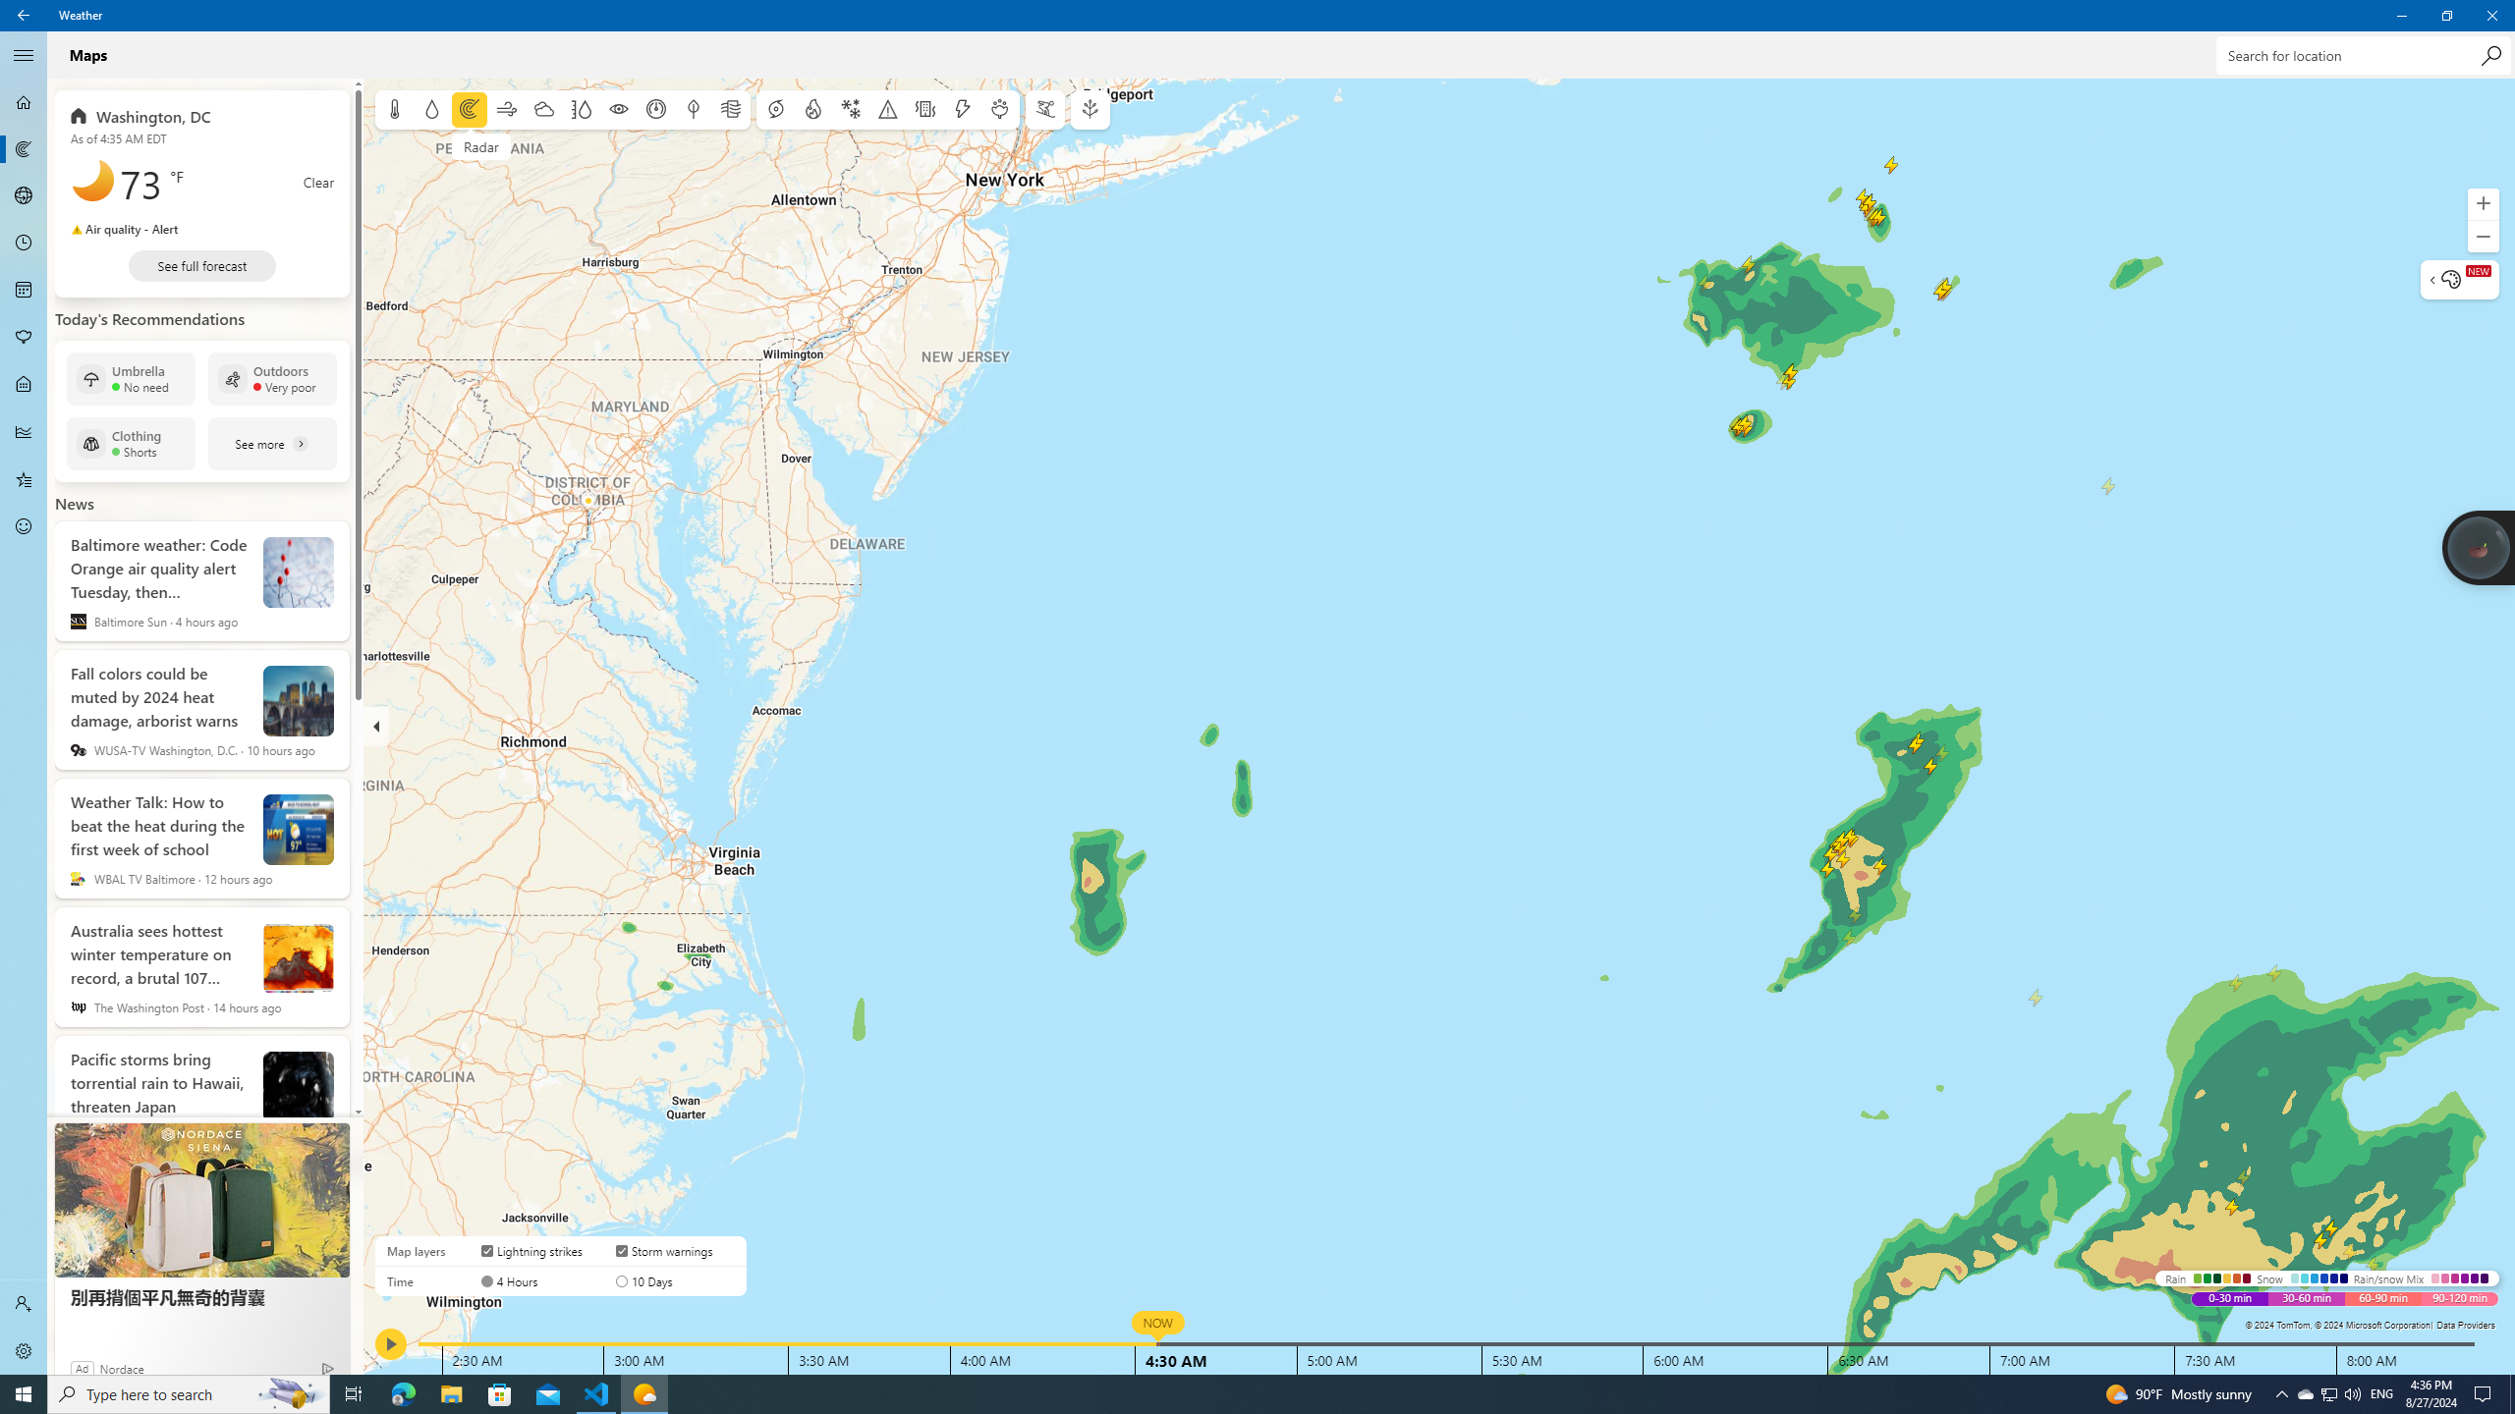 The width and height of the screenshot is (2515, 1414). I want to click on Search highlights icon opens search home window, so click(291, 1394).